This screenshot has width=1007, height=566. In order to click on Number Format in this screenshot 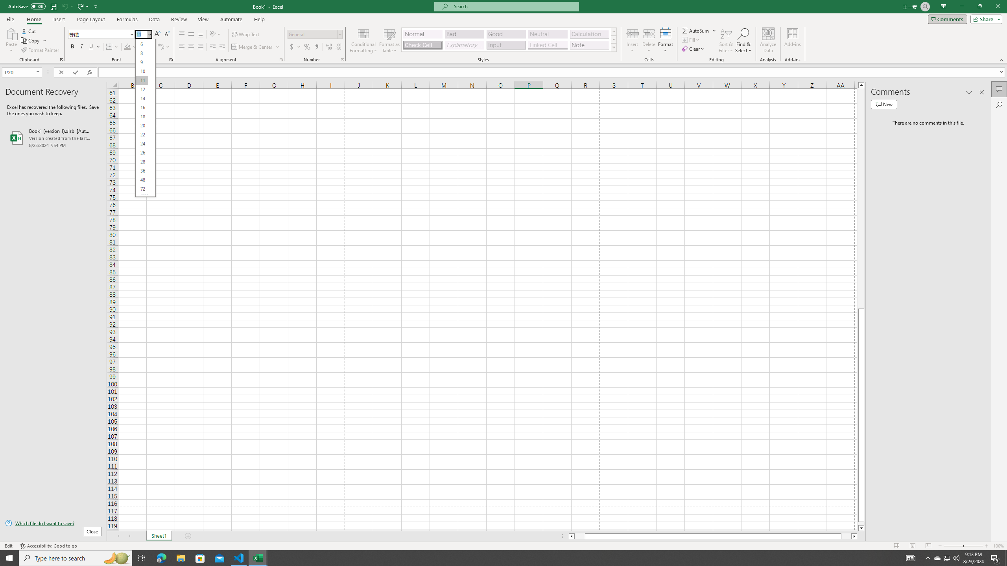, I will do `click(315, 35)`.